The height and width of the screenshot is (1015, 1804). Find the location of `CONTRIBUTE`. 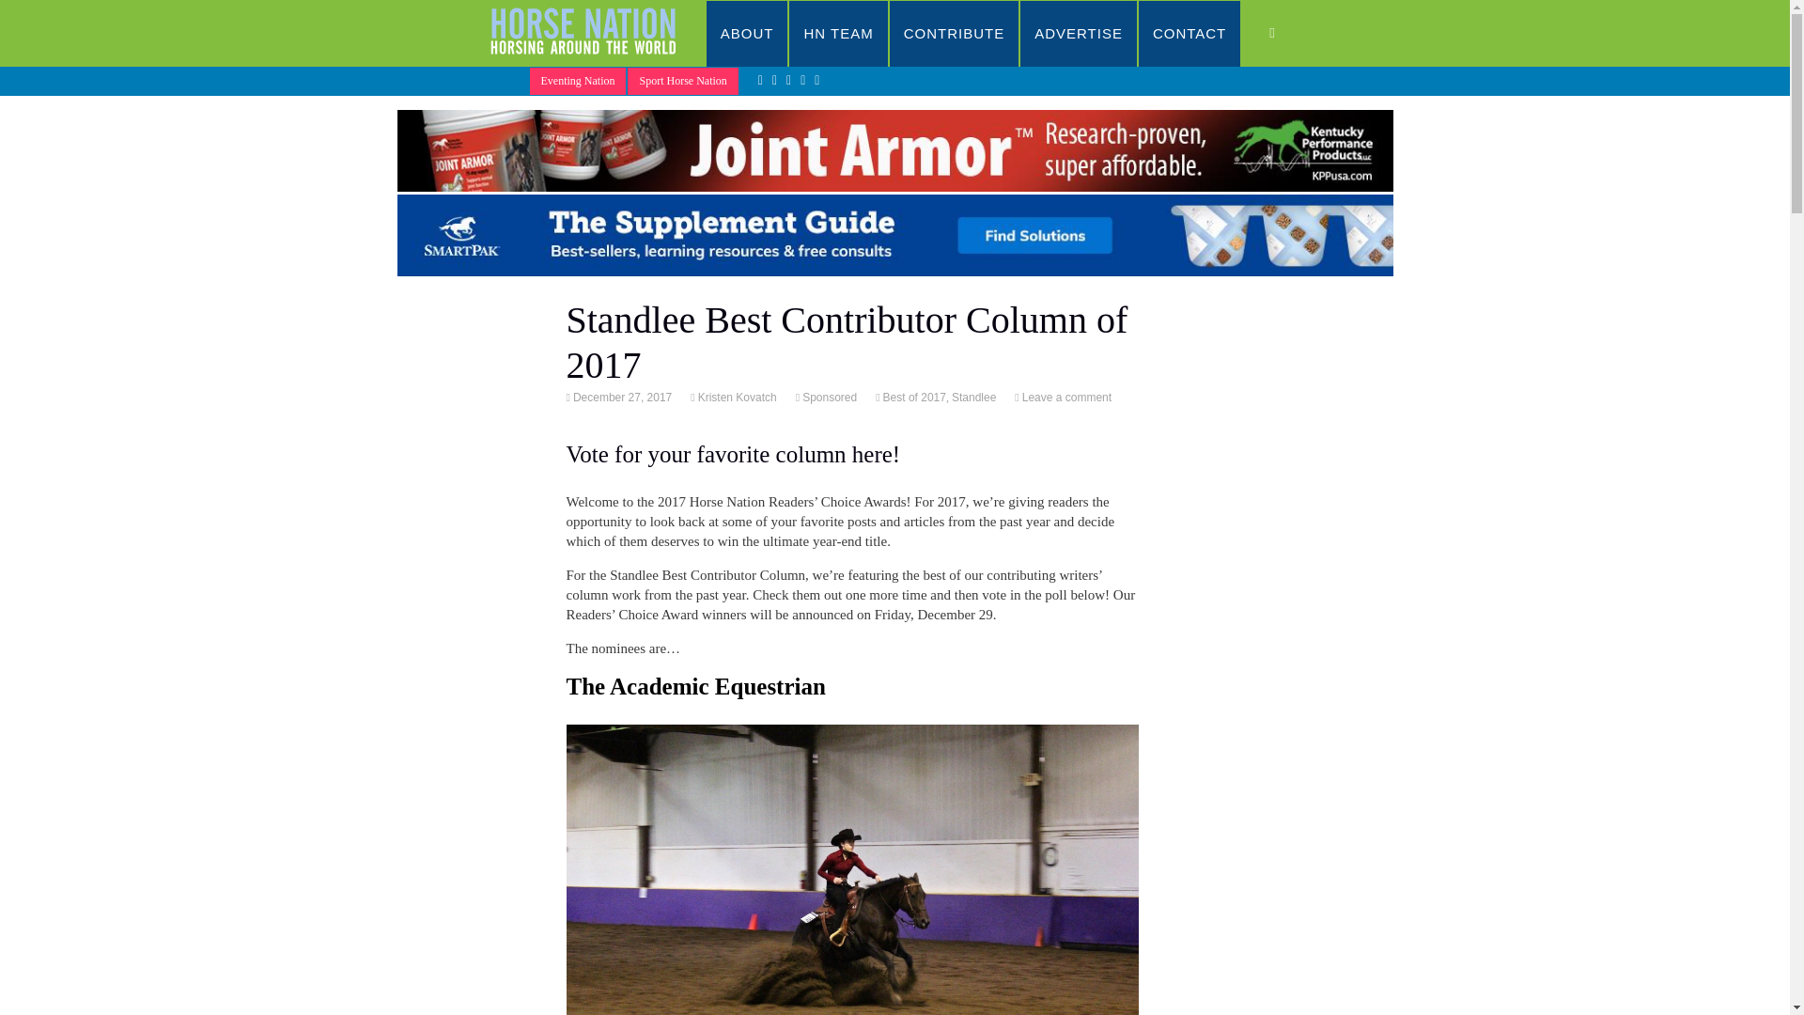

CONTRIBUTE is located at coordinates (954, 34).